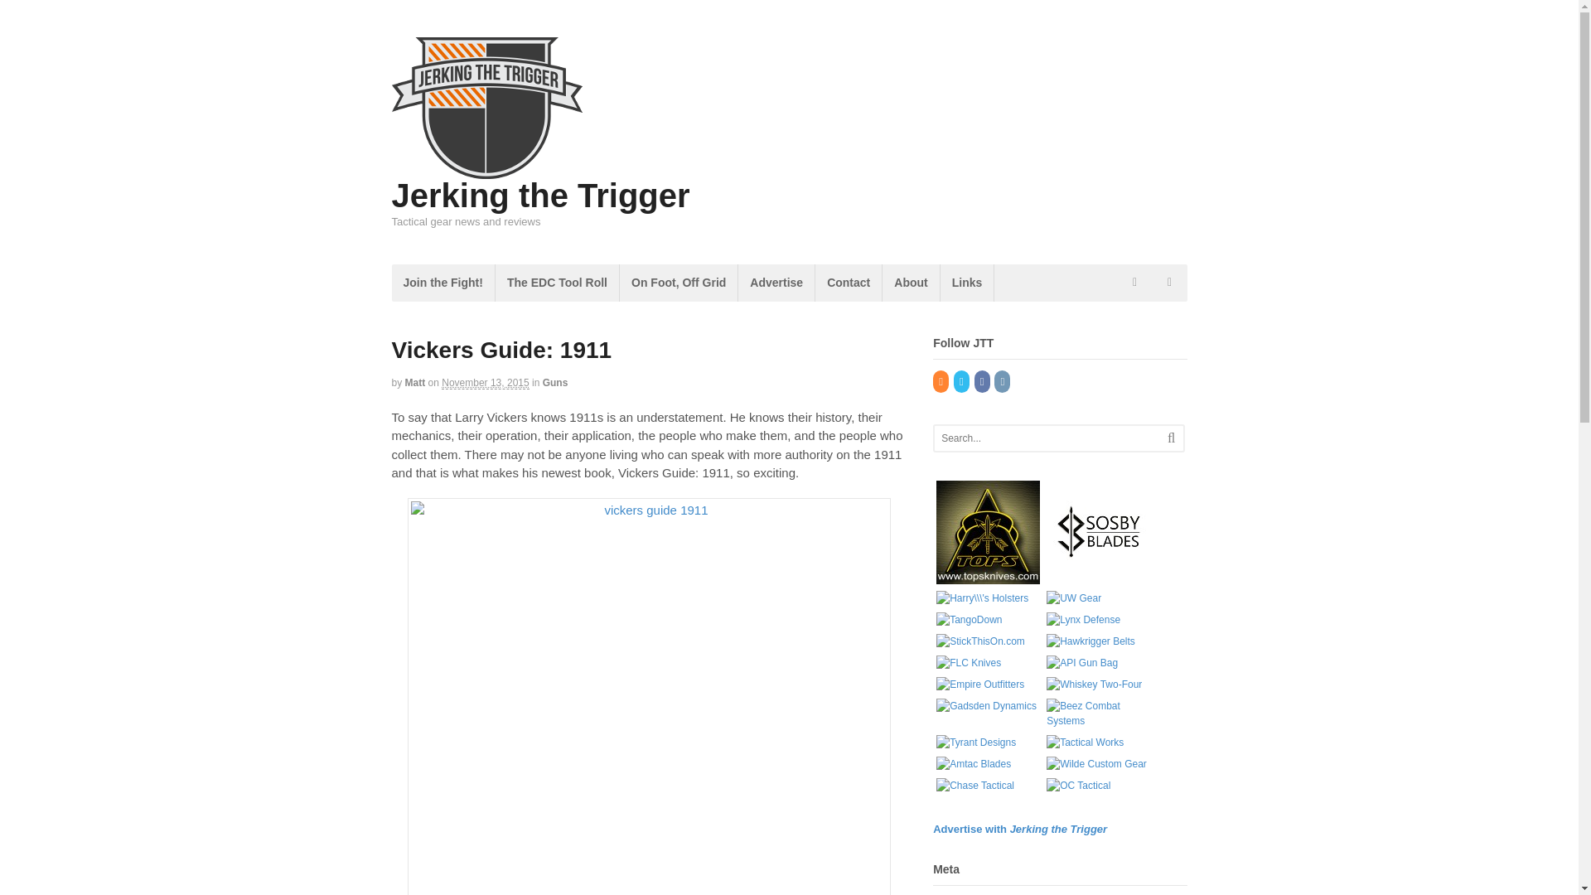 The image size is (1591, 895). I want to click on Join the Fight!, so click(442, 282).